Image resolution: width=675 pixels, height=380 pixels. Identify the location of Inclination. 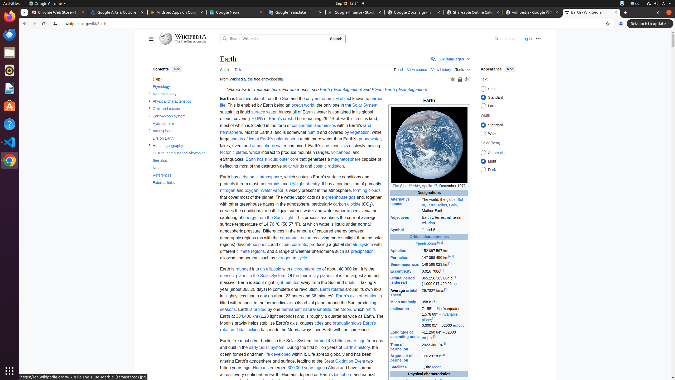
(400, 309).